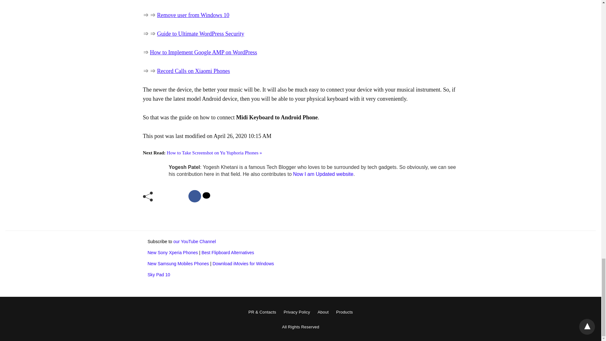 The image size is (606, 341). I want to click on Best Flipboard Alternatives, so click(227, 252).